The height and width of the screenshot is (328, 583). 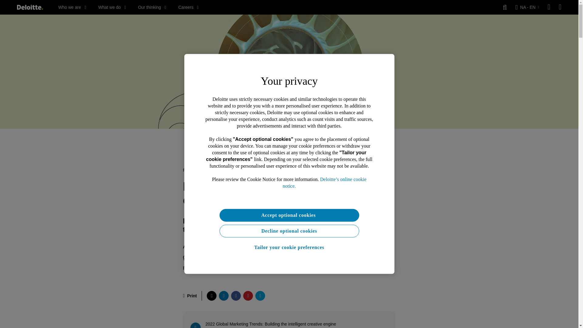 What do you see at coordinates (30, 7) in the screenshot?
I see `Deloitte` at bounding box center [30, 7].